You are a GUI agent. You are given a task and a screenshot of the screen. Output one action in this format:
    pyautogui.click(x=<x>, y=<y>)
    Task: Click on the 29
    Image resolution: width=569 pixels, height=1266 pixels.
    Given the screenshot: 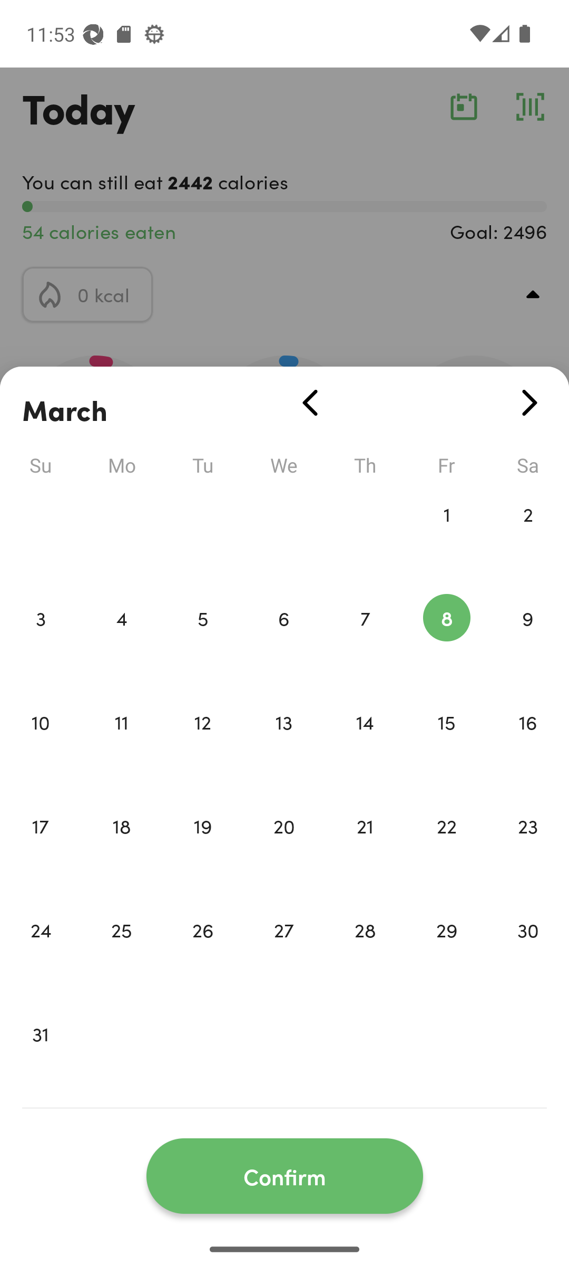 What is the action you would take?
    pyautogui.click(x=447, y=952)
    